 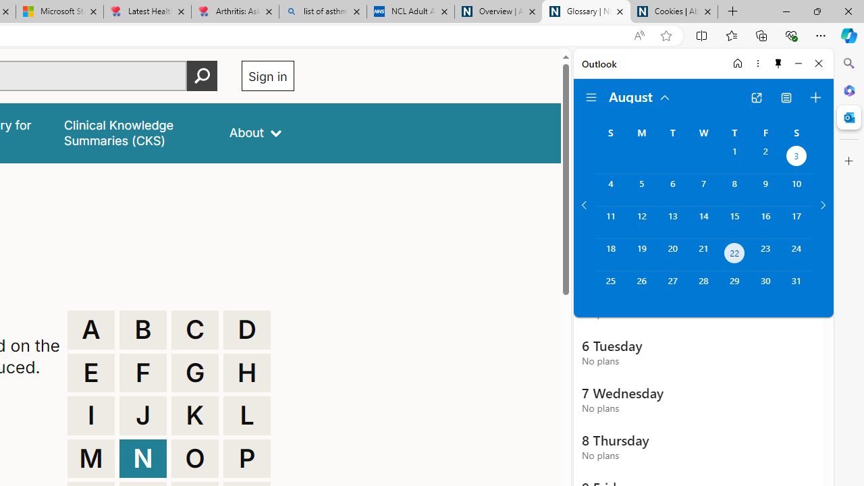 I want to click on About, so click(x=255, y=132).